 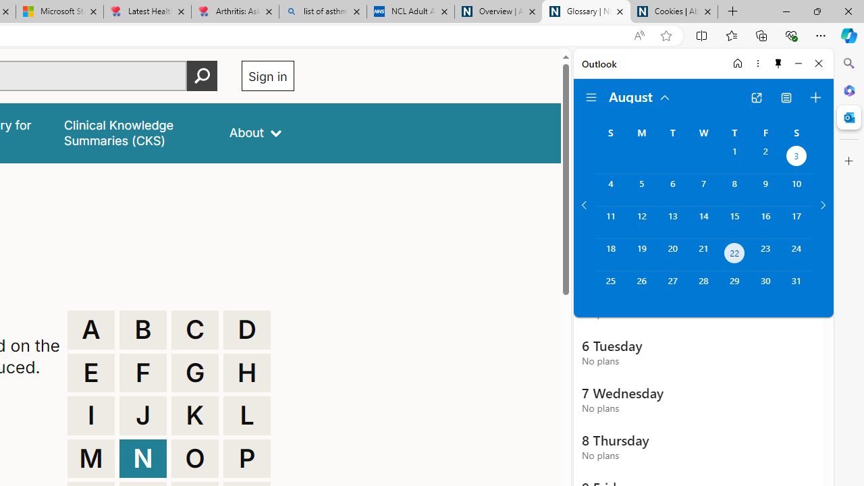 I want to click on About, so click(x=255, y=132).